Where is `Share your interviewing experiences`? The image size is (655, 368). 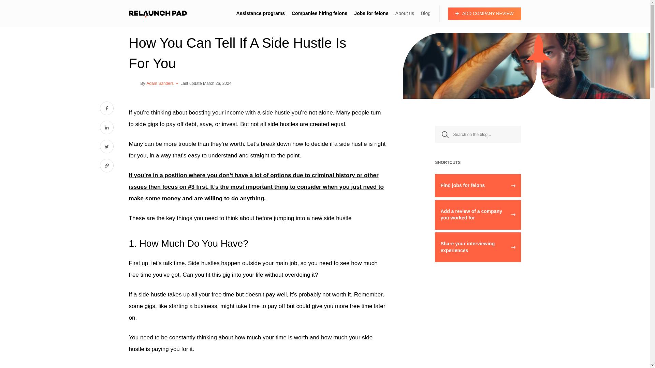 Share your interviewing experiences is located at coordinates (478, 247).